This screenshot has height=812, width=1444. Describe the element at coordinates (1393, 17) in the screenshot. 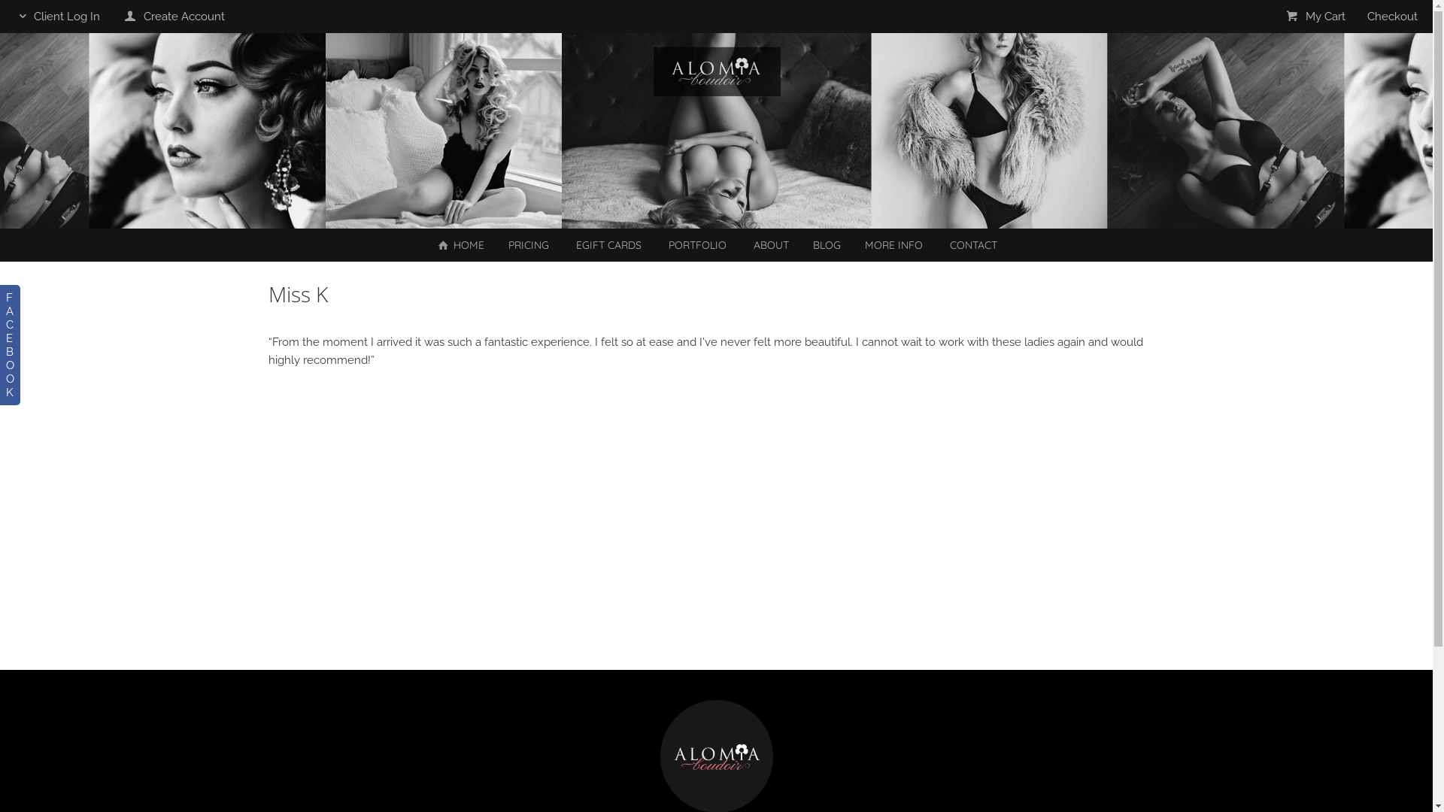

I see `Checkout` at that location.